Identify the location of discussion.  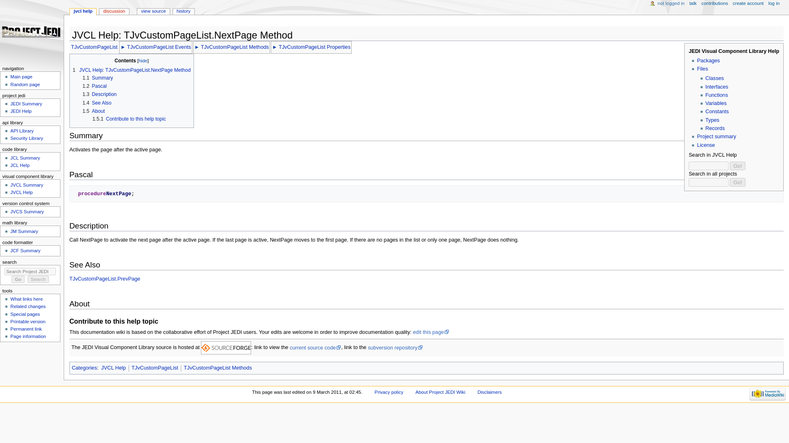
(114, 11).